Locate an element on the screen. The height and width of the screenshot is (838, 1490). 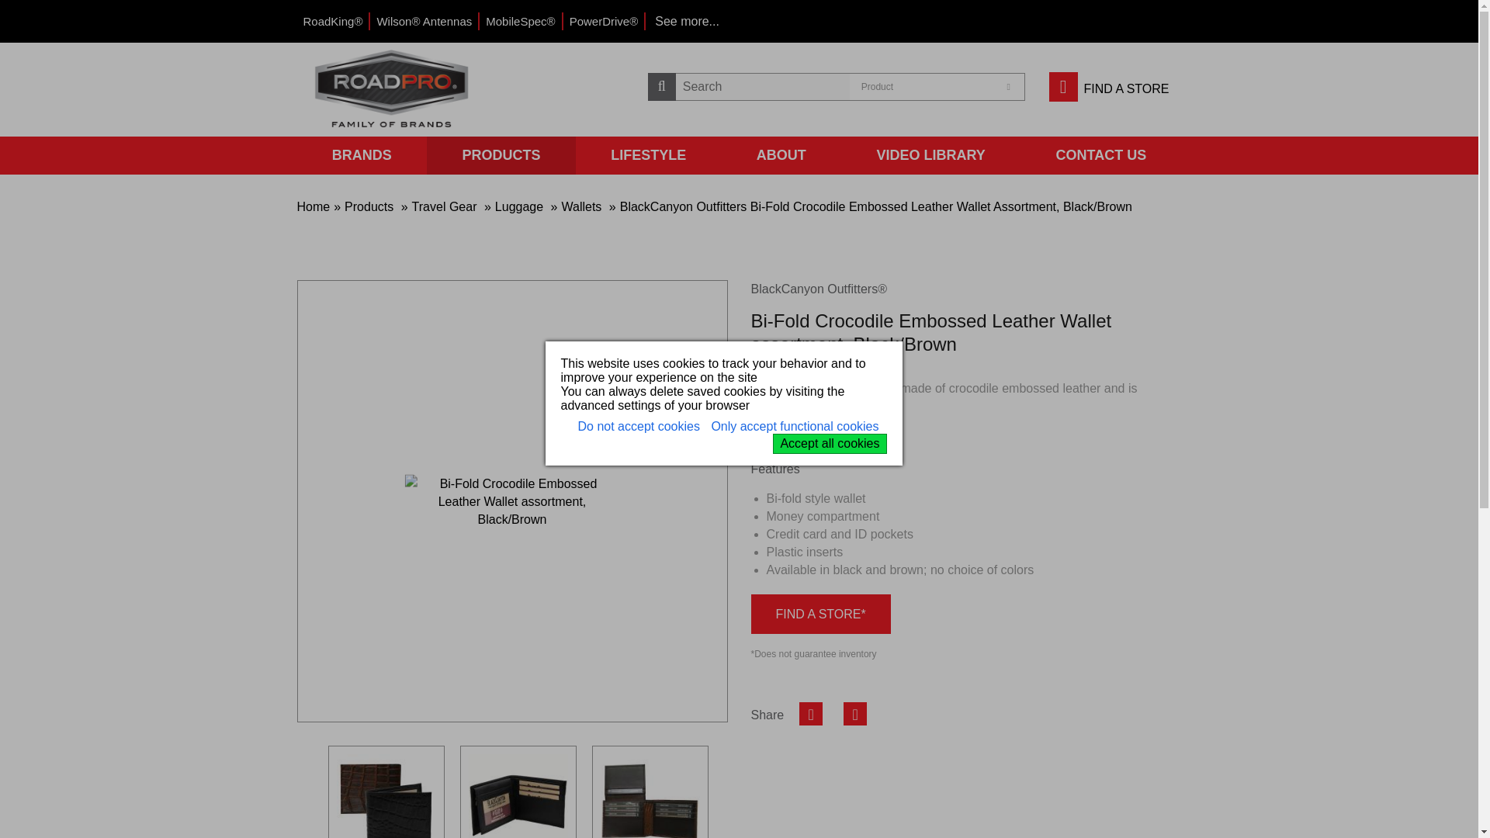
RoadPro Brands, a division of DAS Companies, Inc. is located at coordinates (393, 88).